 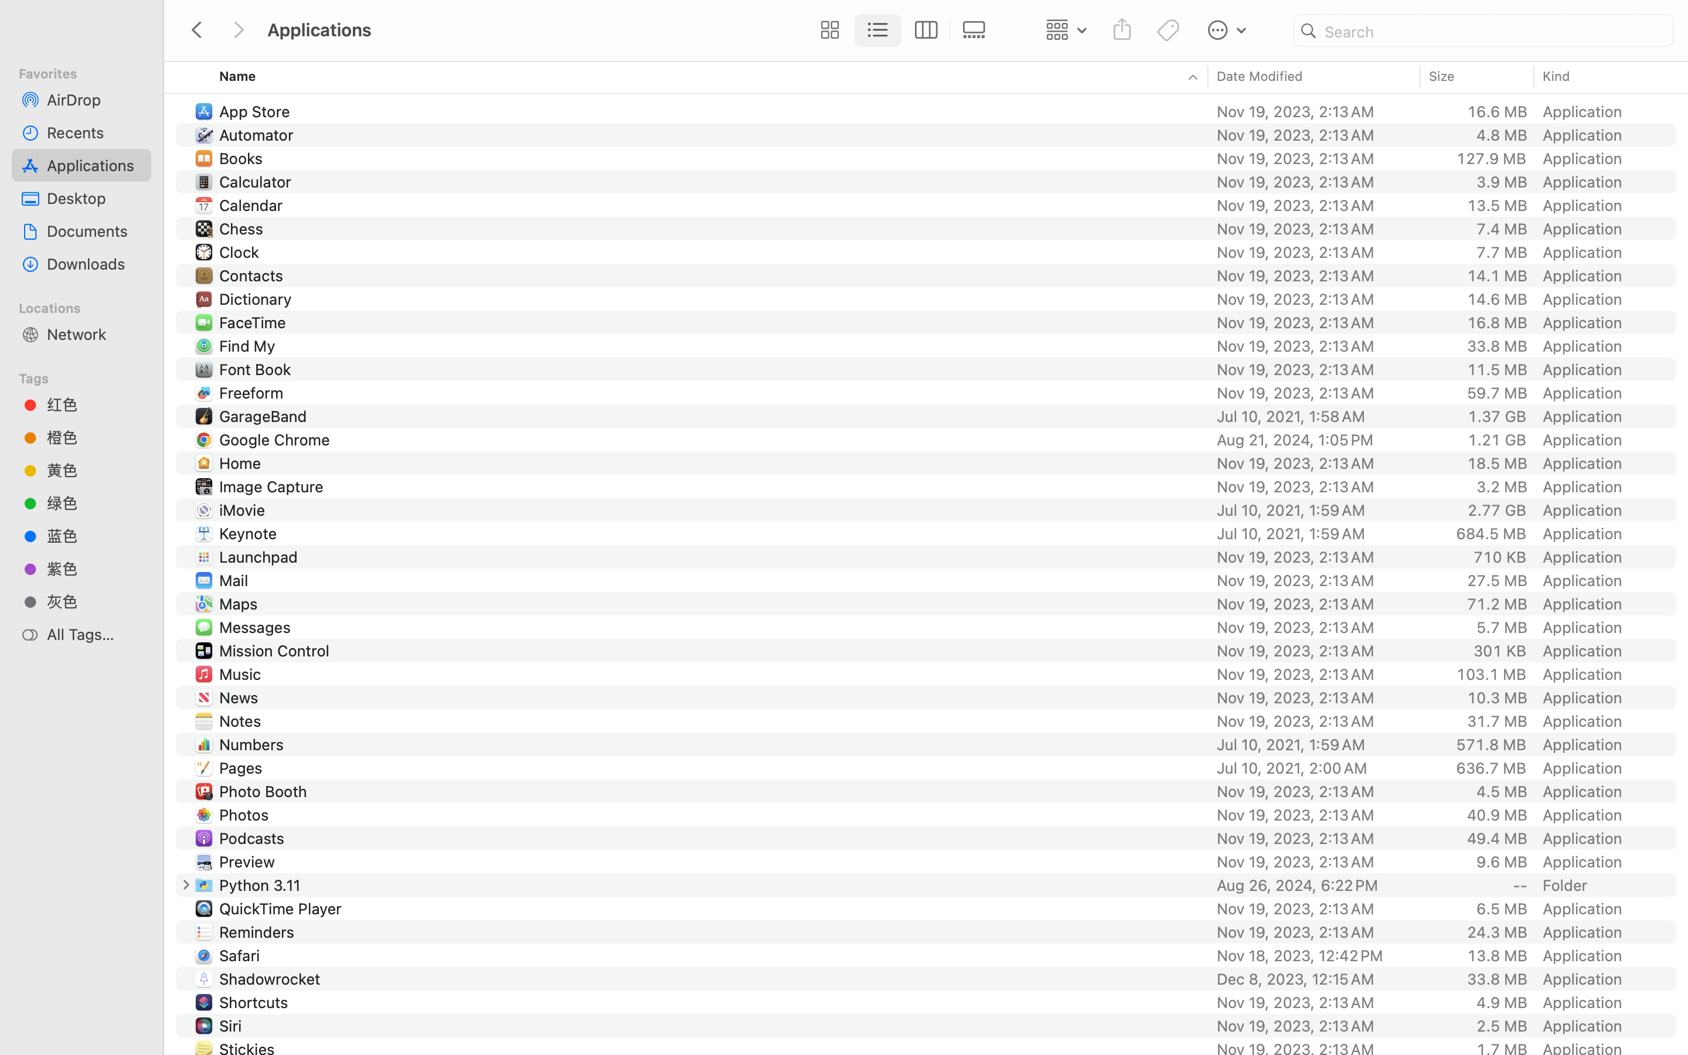 What do you see at coordinates (253, 393) in the screenshot?
I see `Freeform` at bounding box center [253, 393].